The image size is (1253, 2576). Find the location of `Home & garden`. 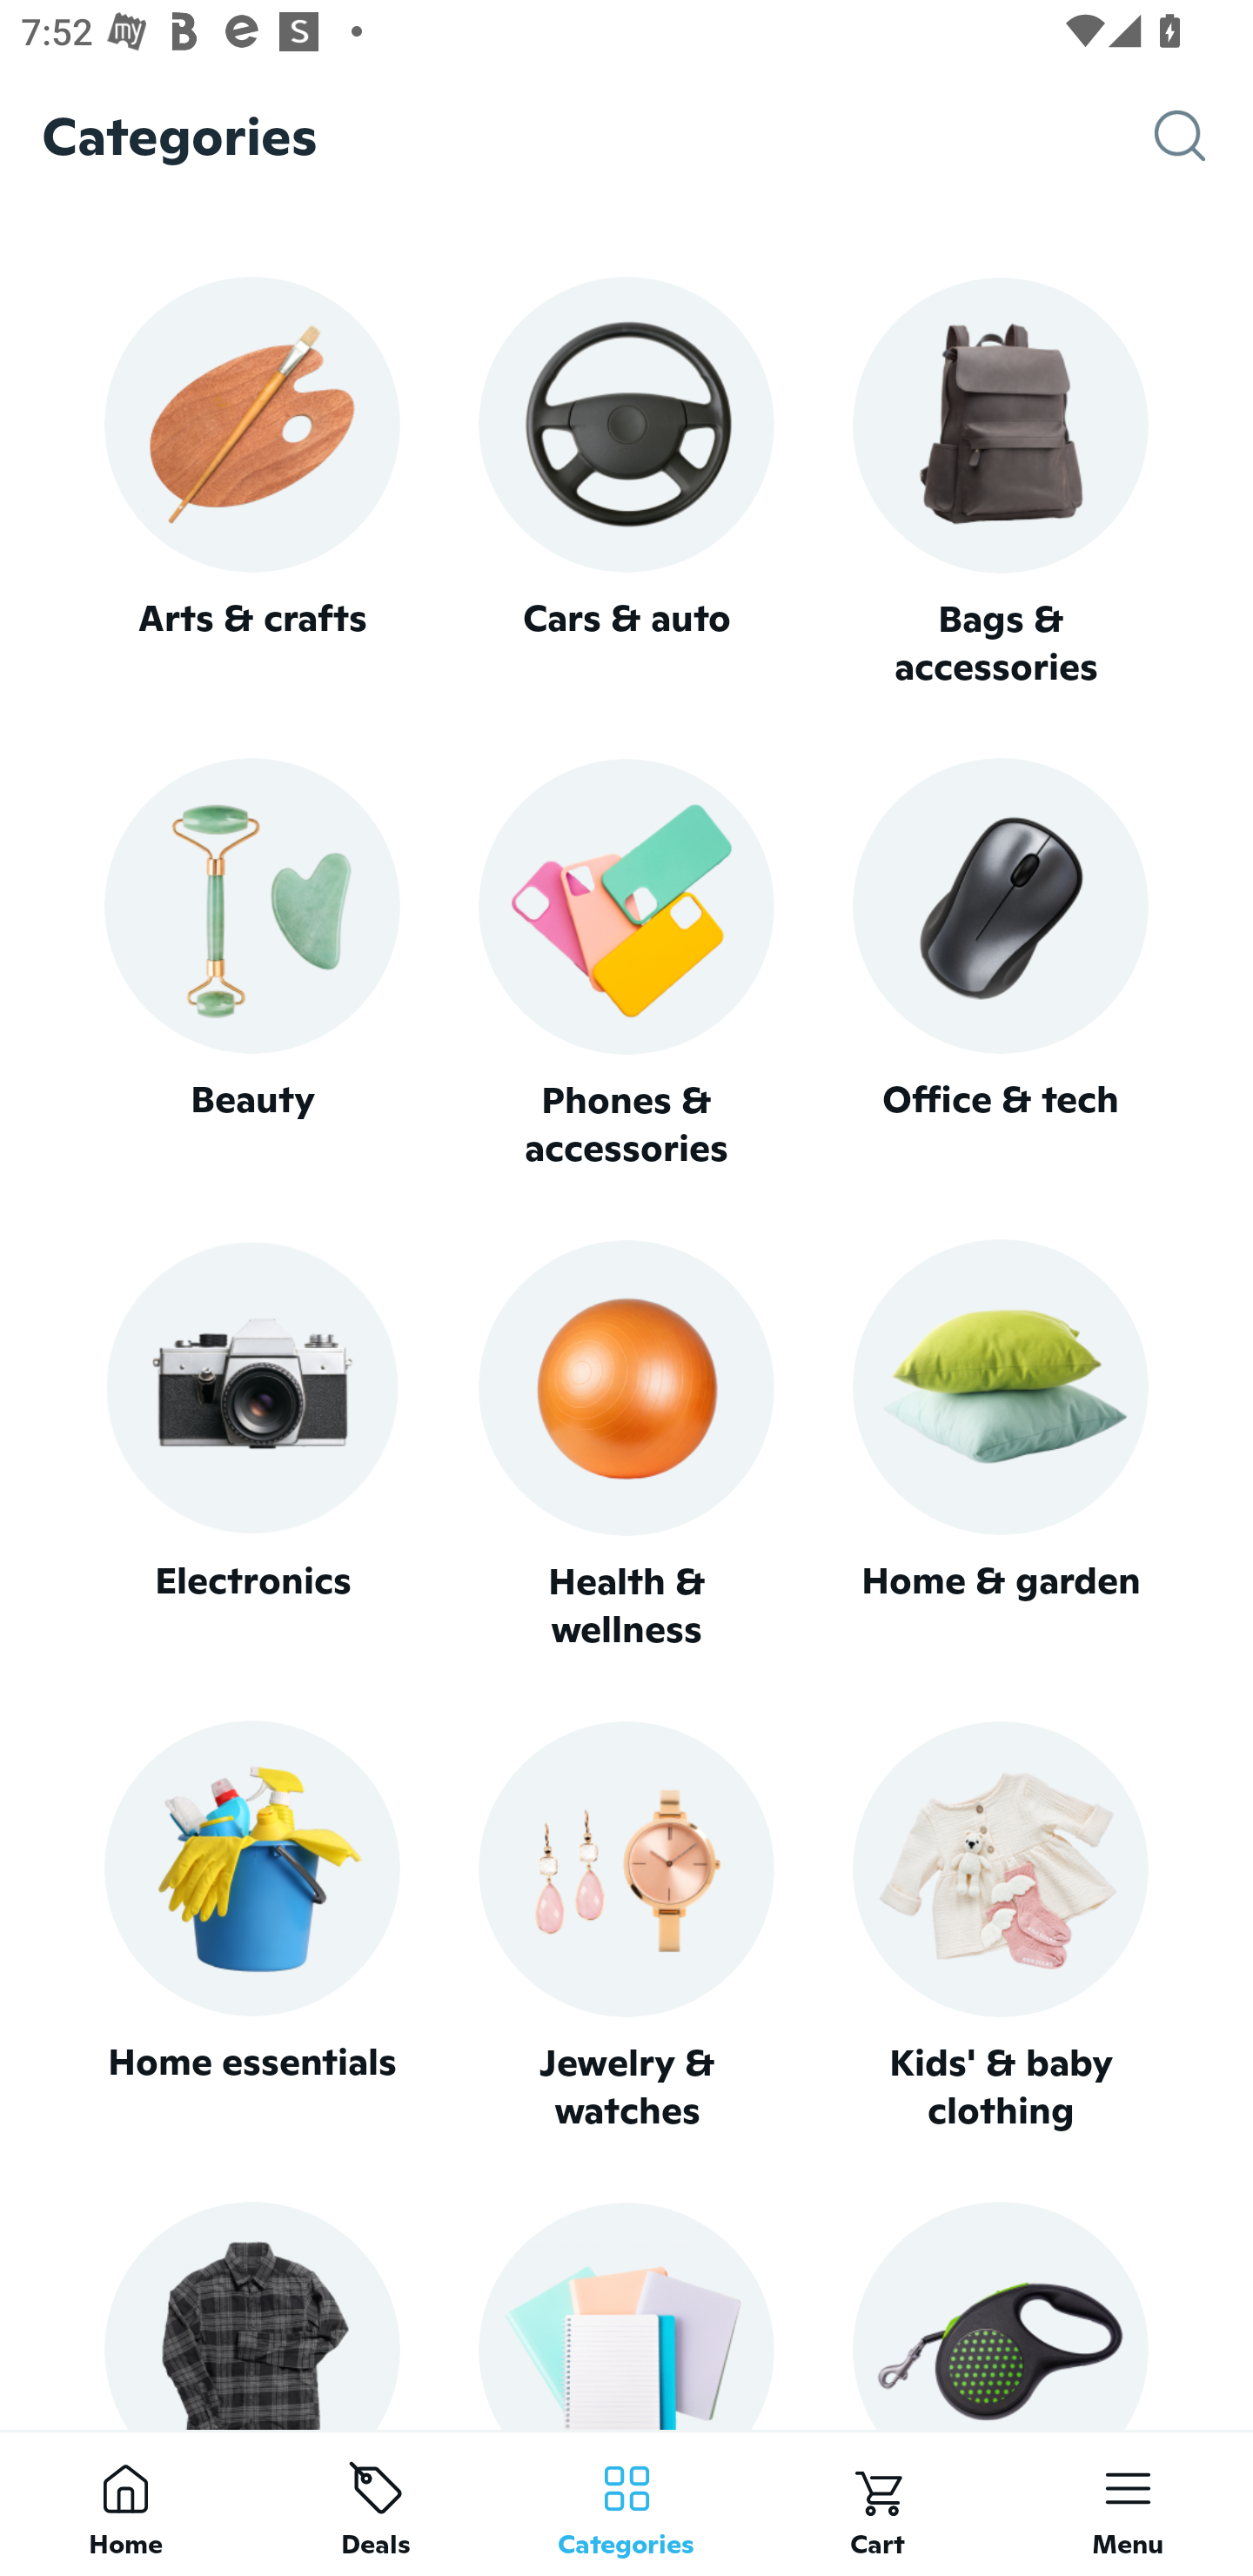

Home & garden is located at coordinates (1001, 1446).